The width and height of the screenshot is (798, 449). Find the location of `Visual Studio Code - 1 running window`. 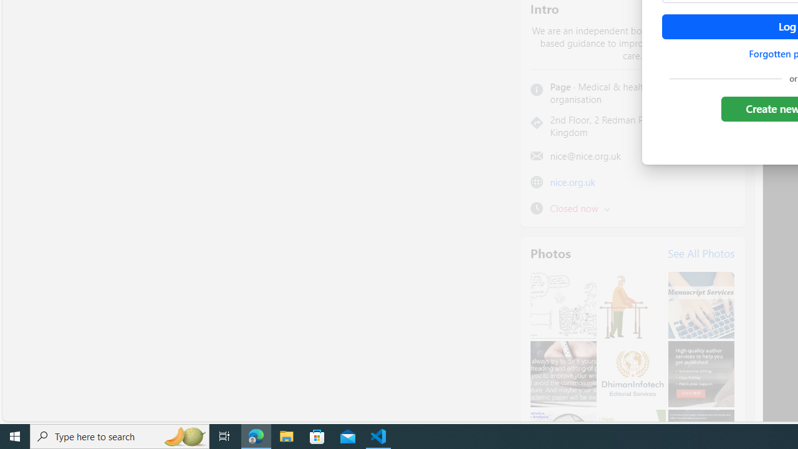

Visual Studio Code - 1 running window is located at coordinates (378, 437).